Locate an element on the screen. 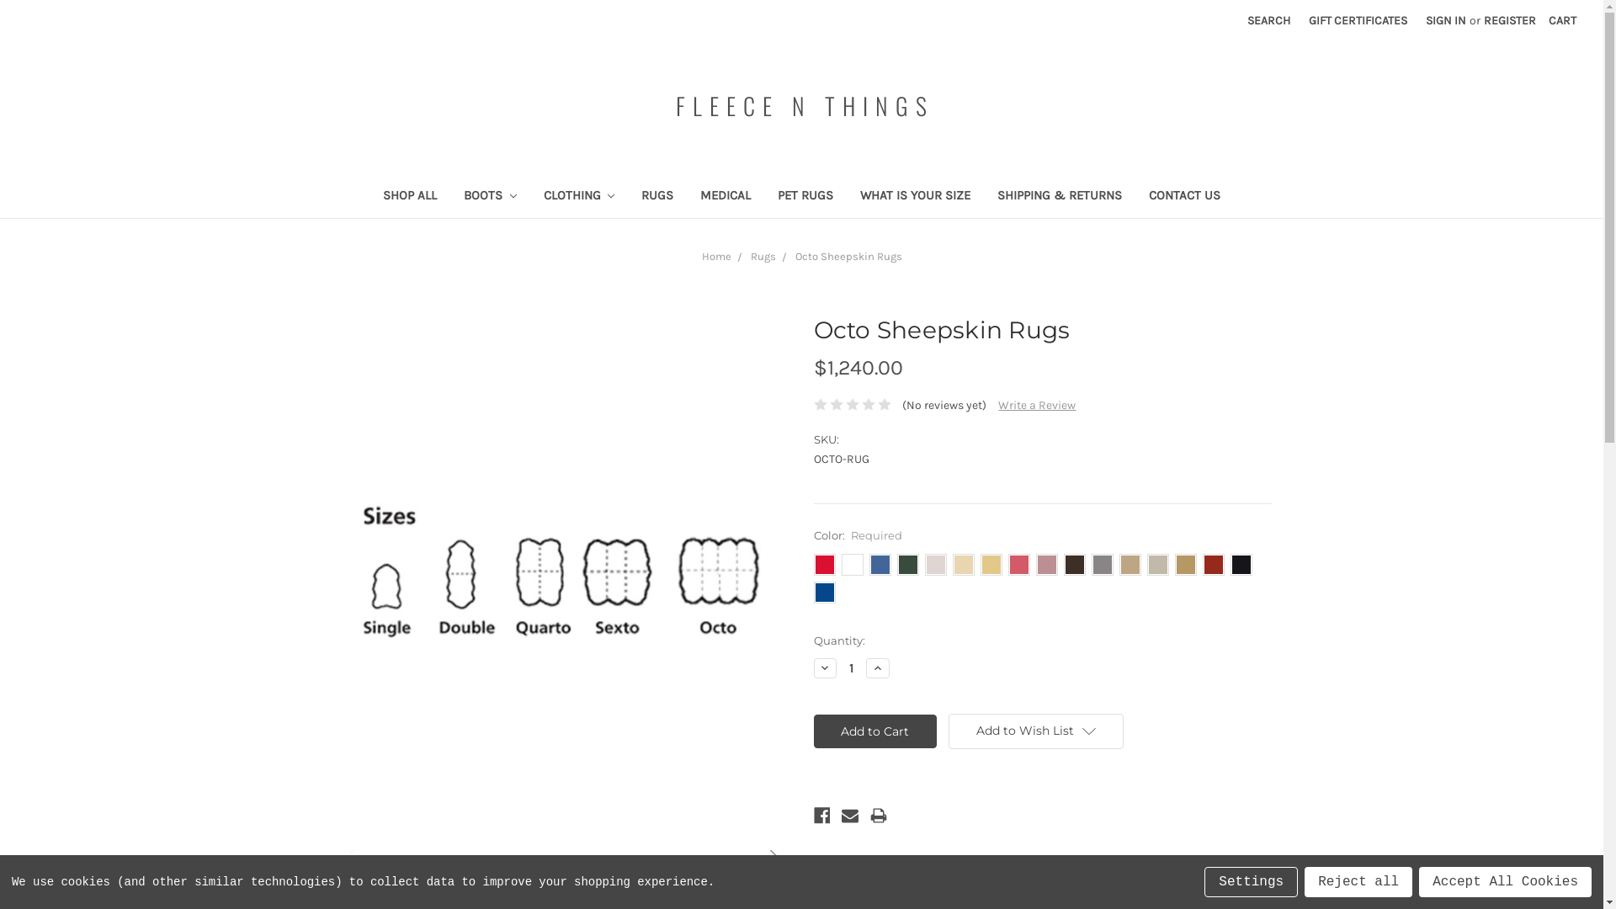 The height and width of the screenshot is (909, 1616). Rugs is located at coordinates (763, 256).